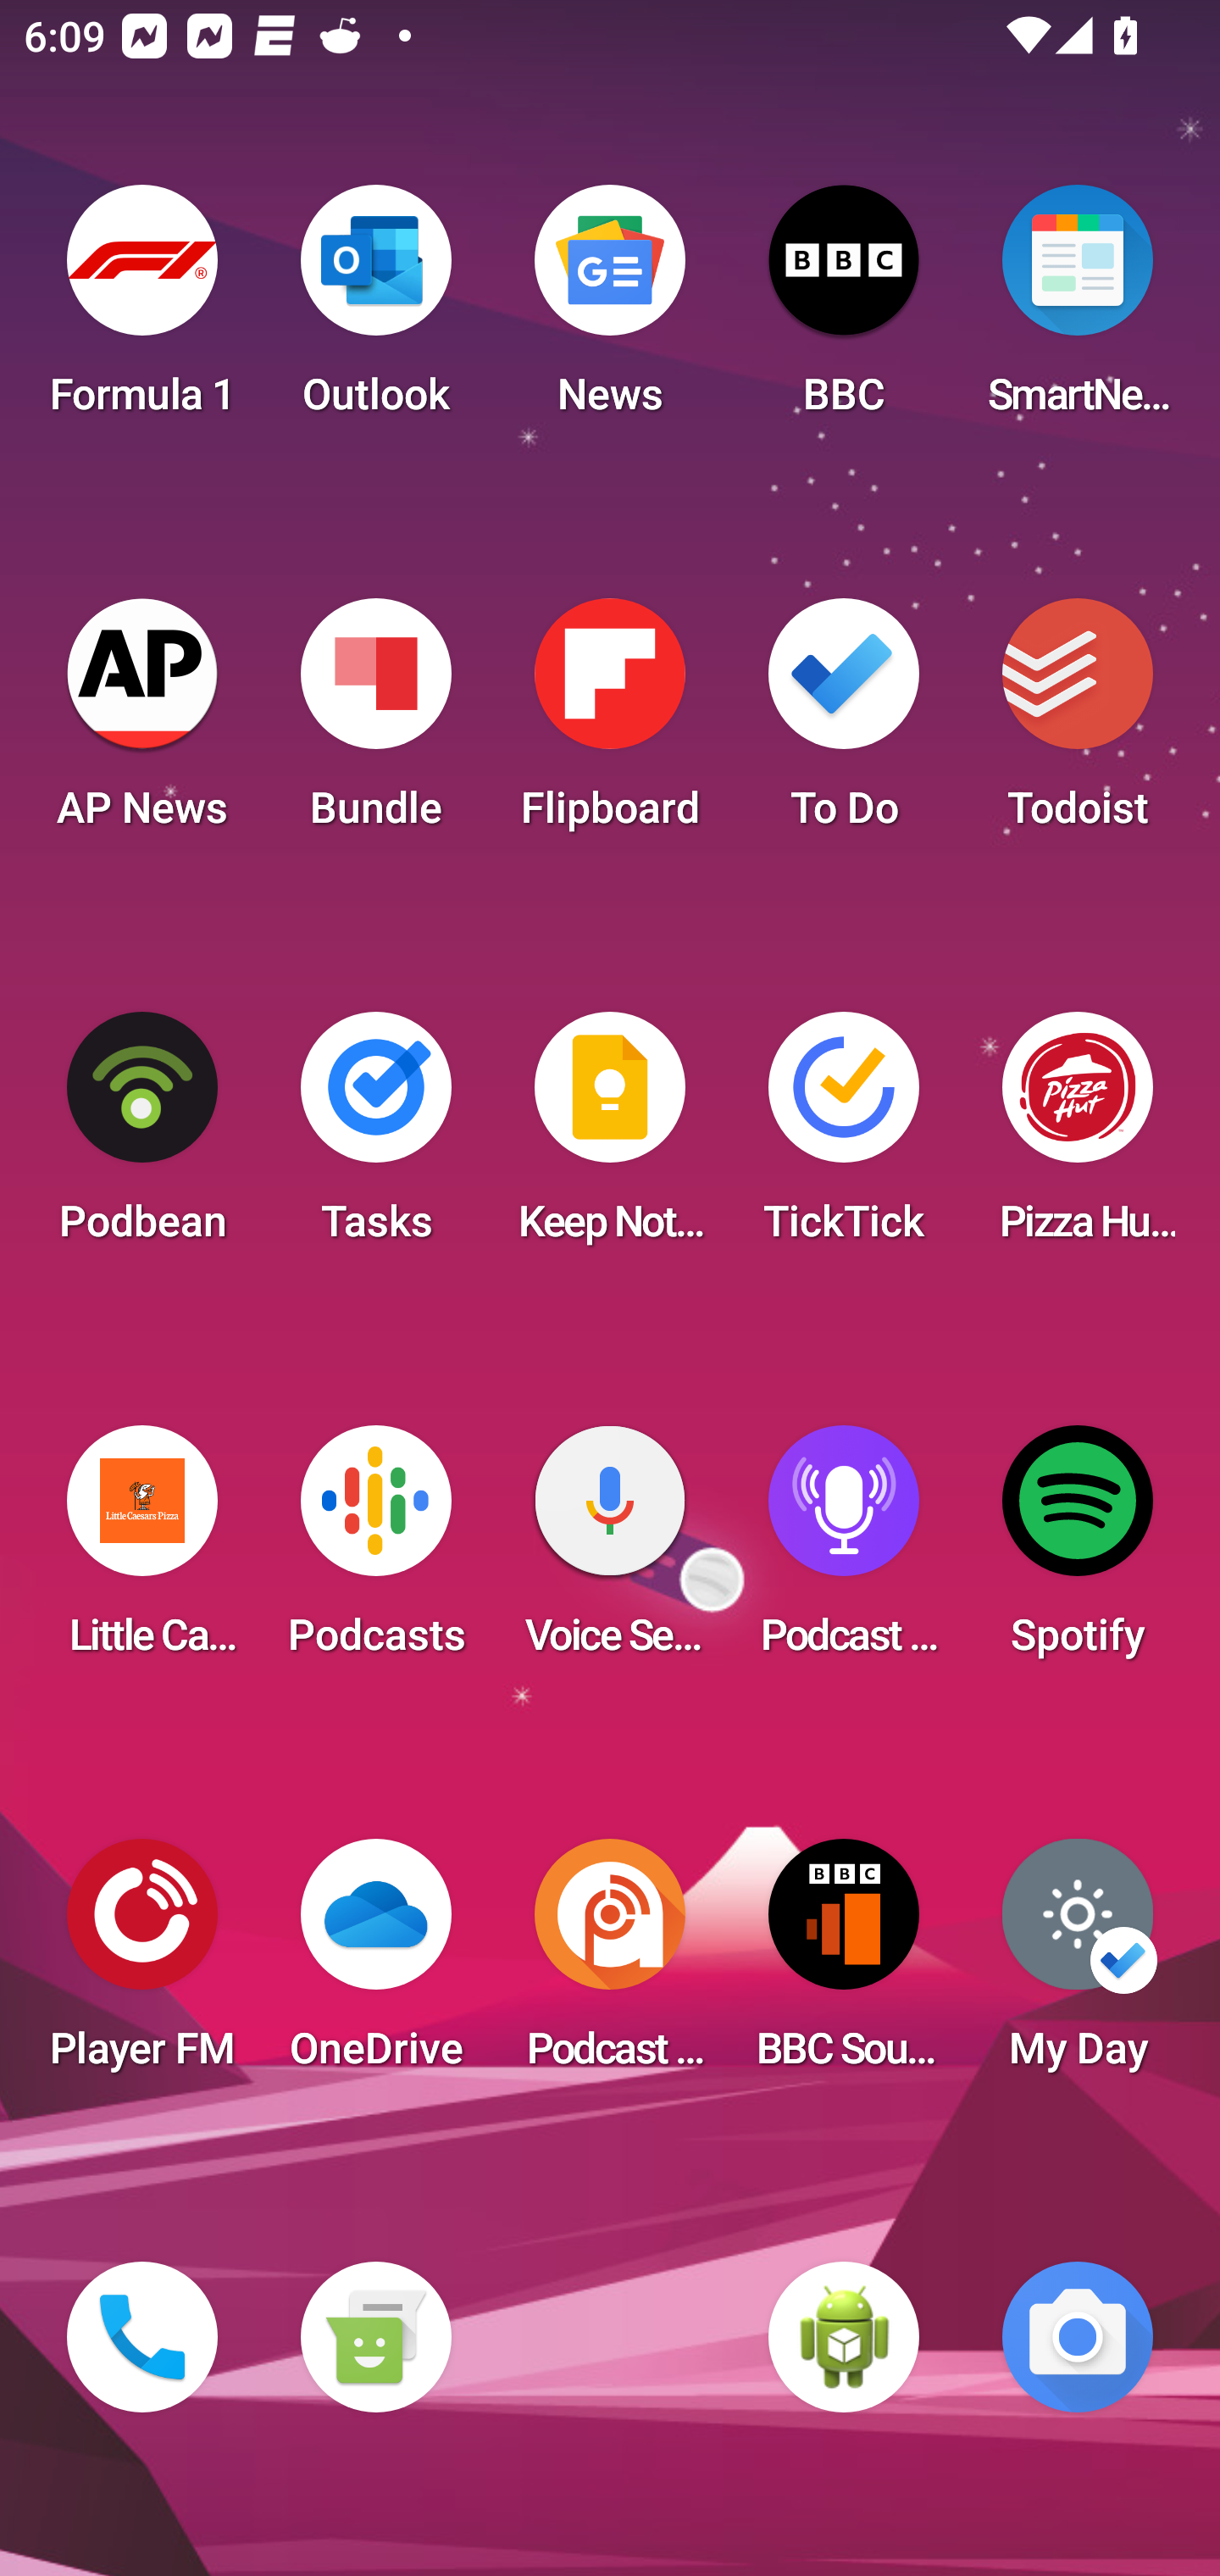 This screenshot has height=2576, width=1220. What do you see at coordinates (375, 2337) in the screenshot?
I see `Messaging` at bounding box center [375, 2337].